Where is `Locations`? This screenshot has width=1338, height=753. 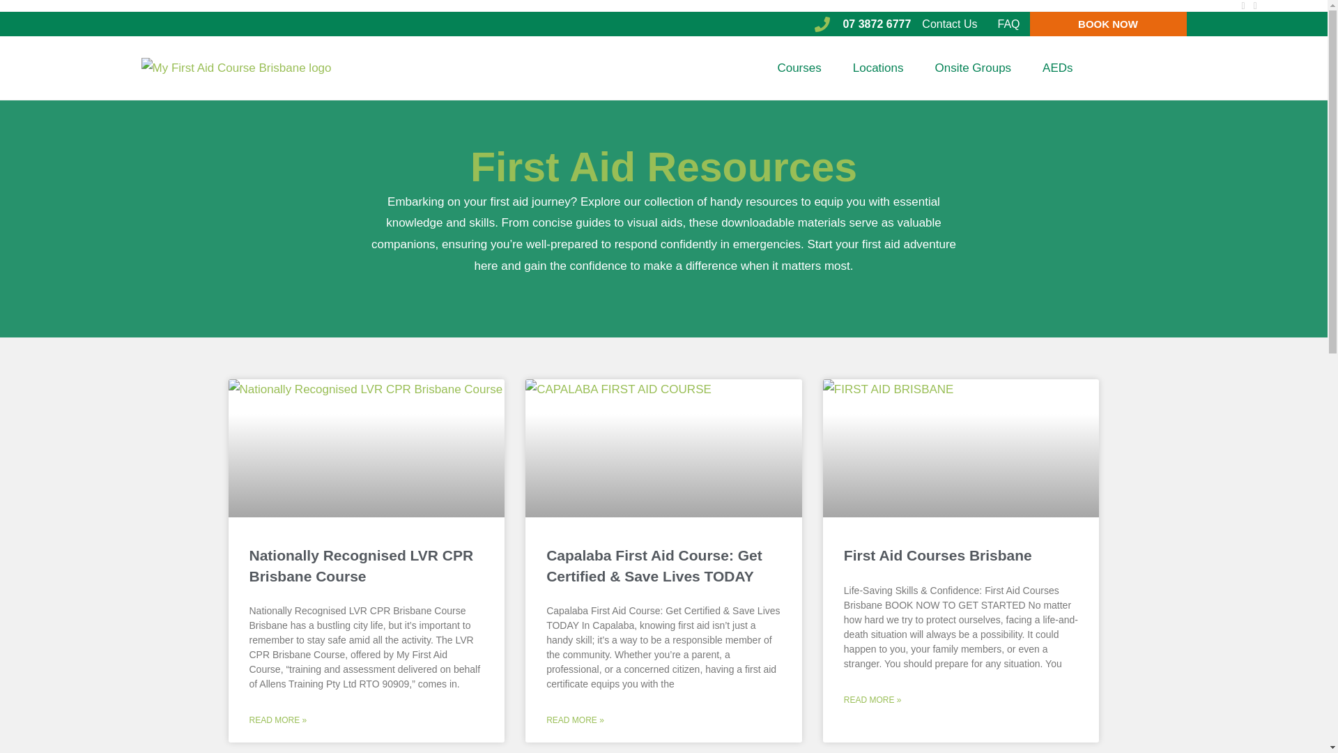
Locations is located at coordinates (878, 68).